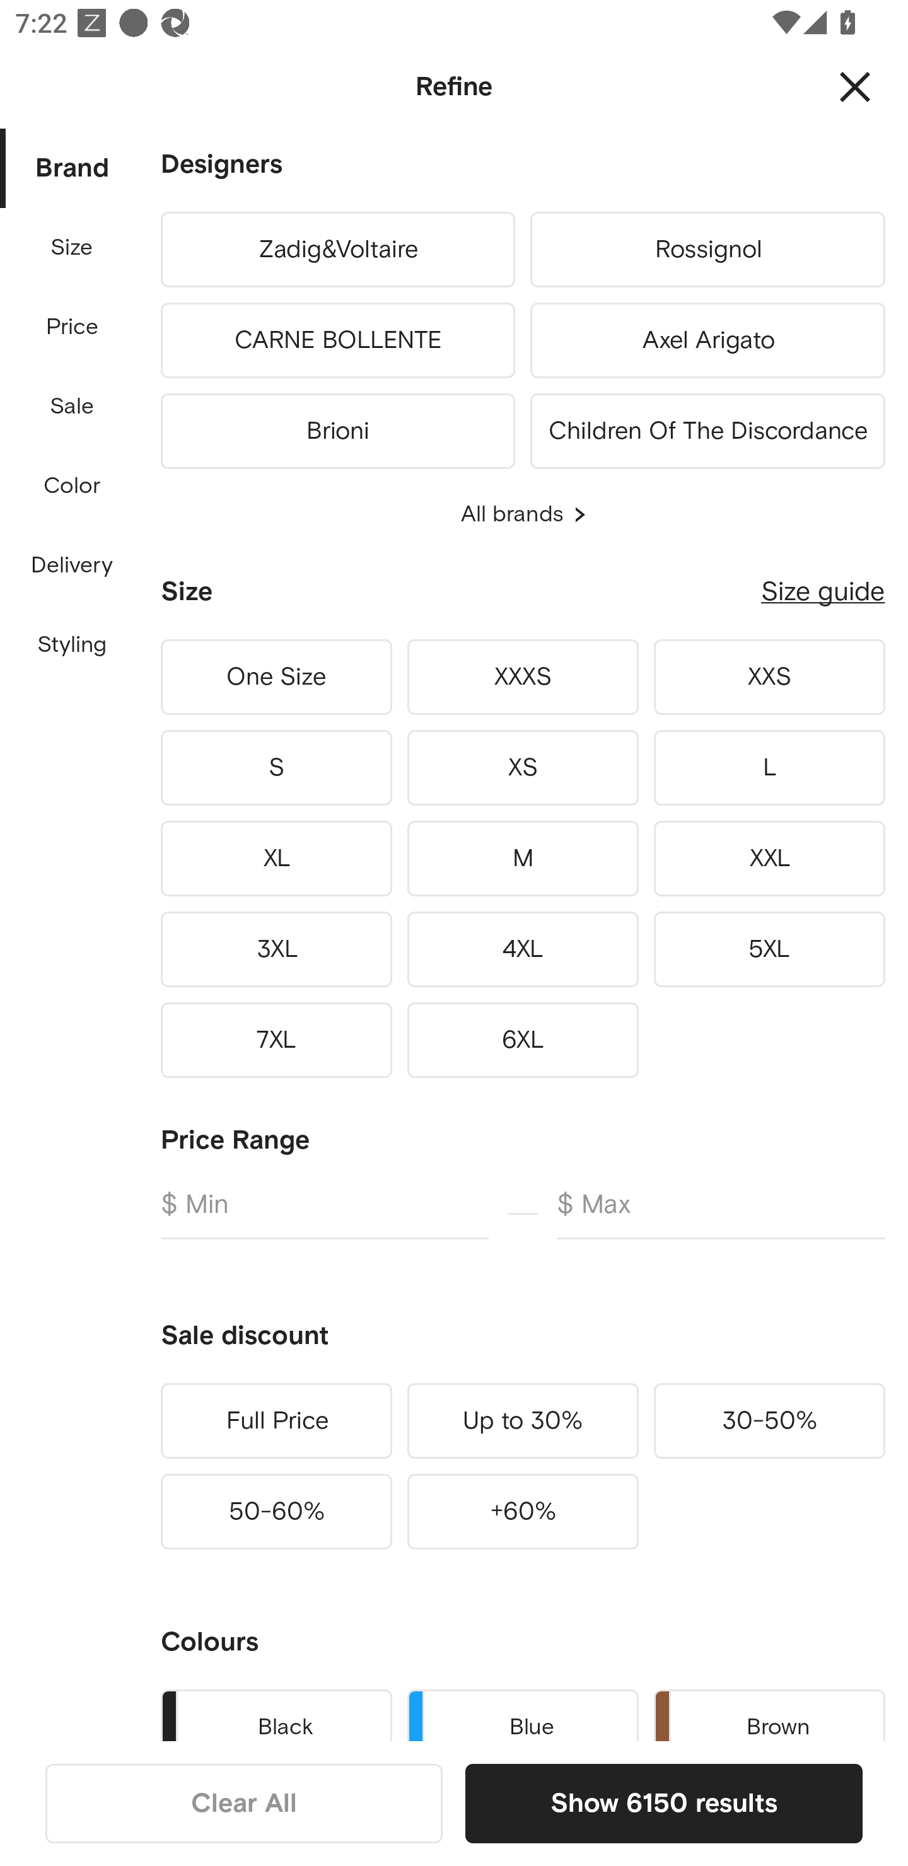 This screenshot has height=1866, width=908. I want to click on Price, so click(73, 327).